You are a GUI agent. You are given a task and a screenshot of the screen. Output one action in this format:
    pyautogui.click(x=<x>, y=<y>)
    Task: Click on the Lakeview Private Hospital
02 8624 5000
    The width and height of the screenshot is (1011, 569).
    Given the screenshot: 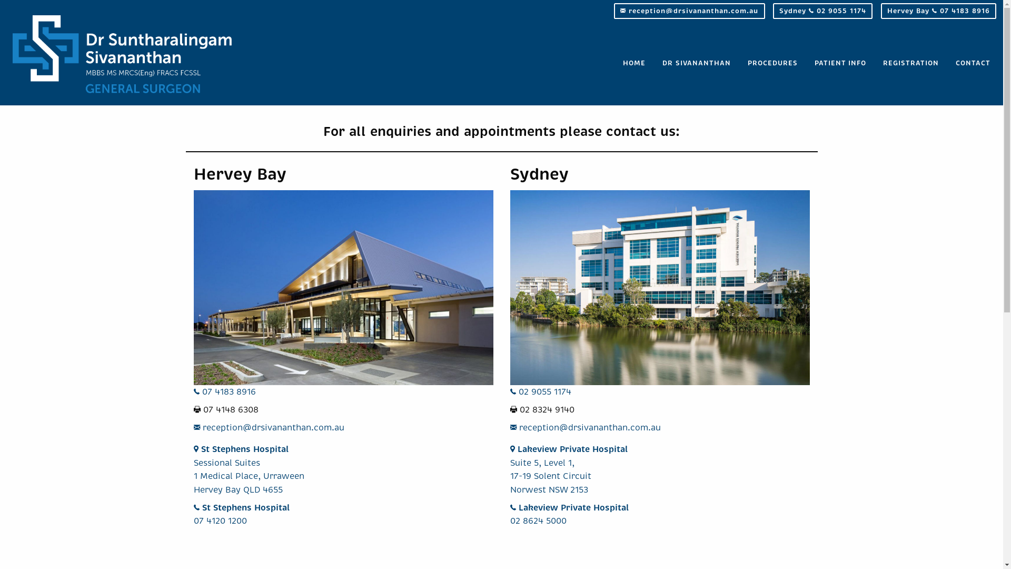 What is the action you would take?
    pyautogui.click(x=569, y=514)
    